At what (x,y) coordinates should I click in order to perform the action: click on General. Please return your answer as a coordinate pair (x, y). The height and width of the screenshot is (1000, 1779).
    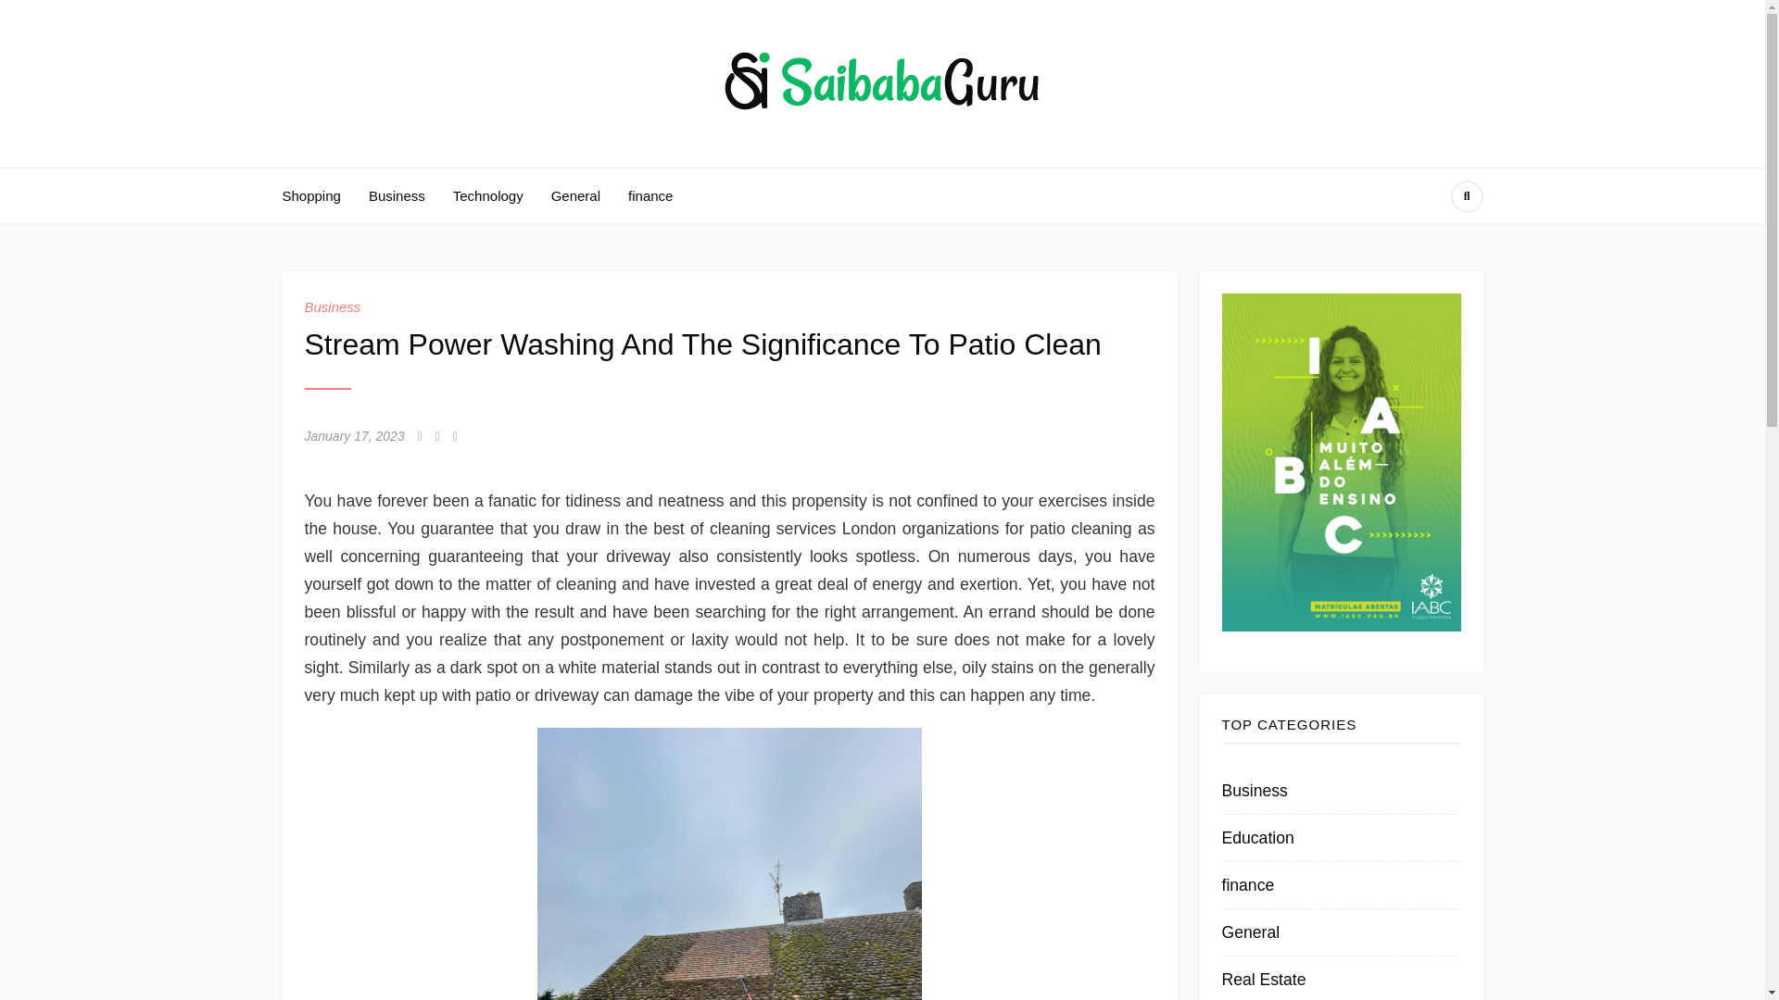
    Looking at the image, I should click on (1249, 931).